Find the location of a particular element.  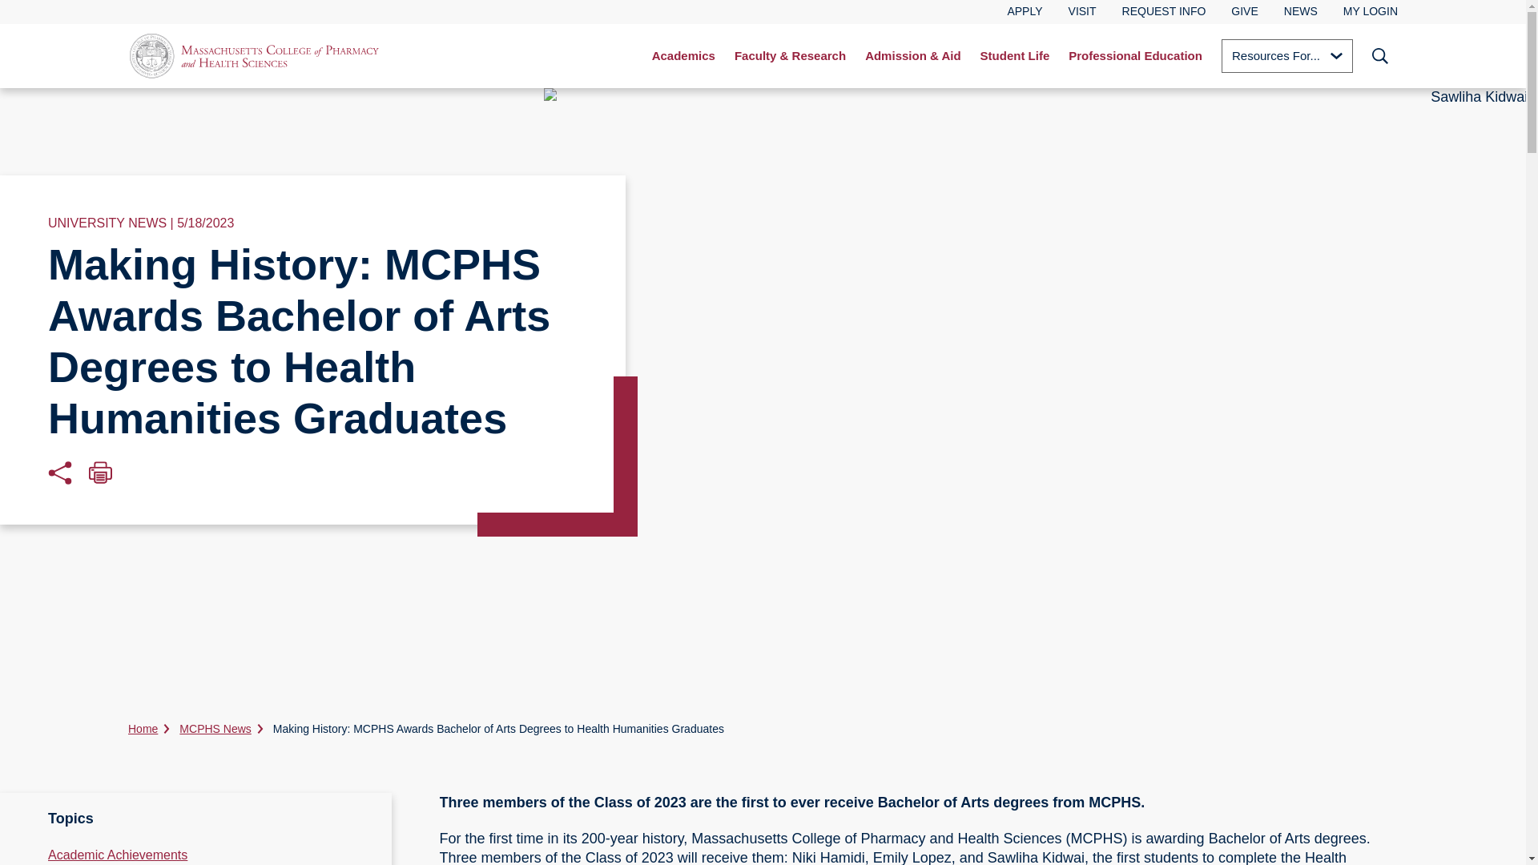

MY LOGIN is located at coordinates (1370, 12).